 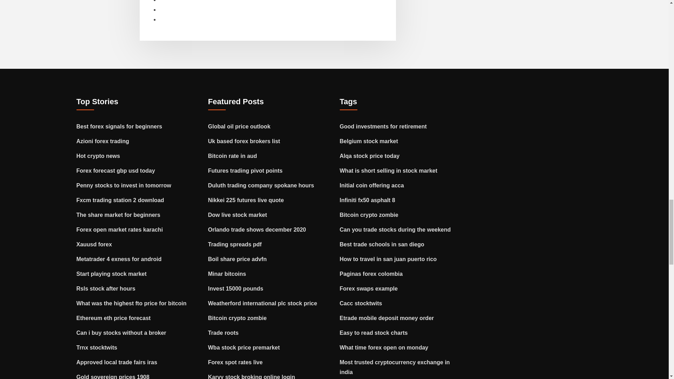 I want to click on Metatrader 4 exness for android, so click(x=119, y=259).